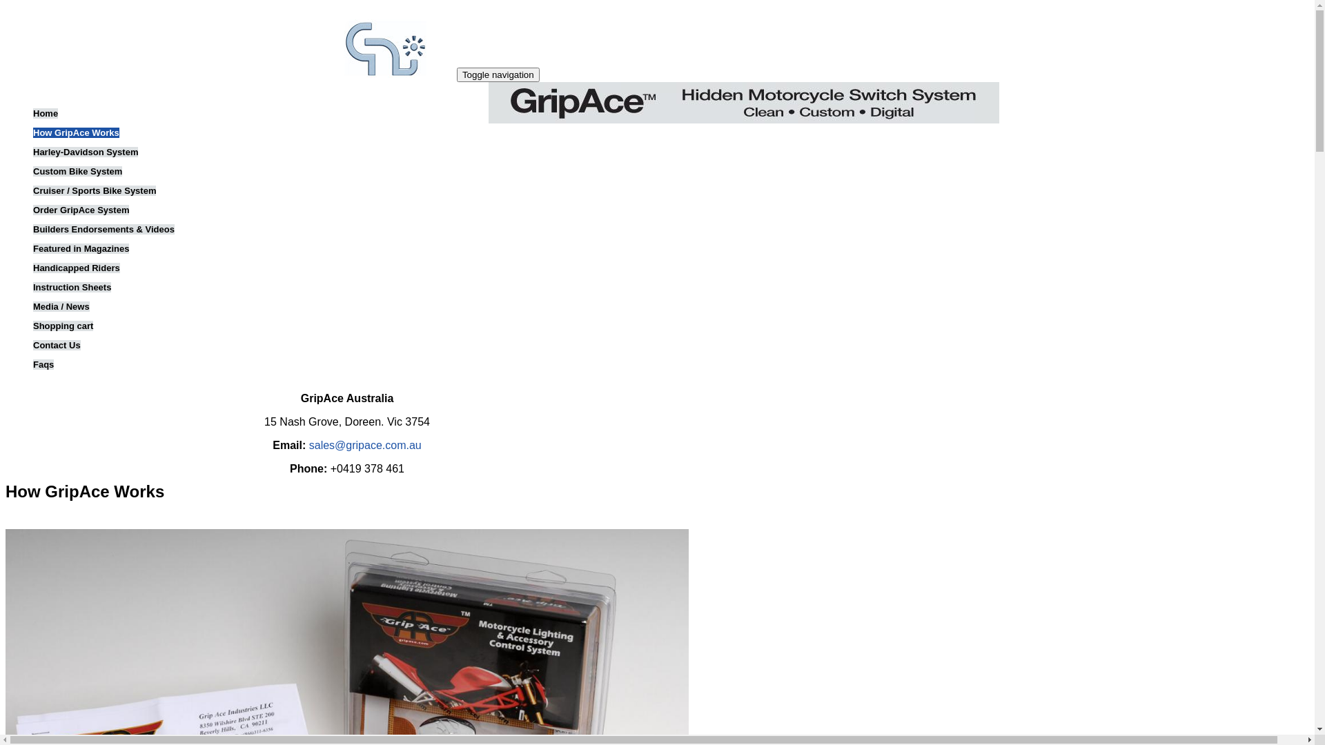 This screenshot has height=745, width=1325. I want to click on Toggle navigation, so click(498, 74).